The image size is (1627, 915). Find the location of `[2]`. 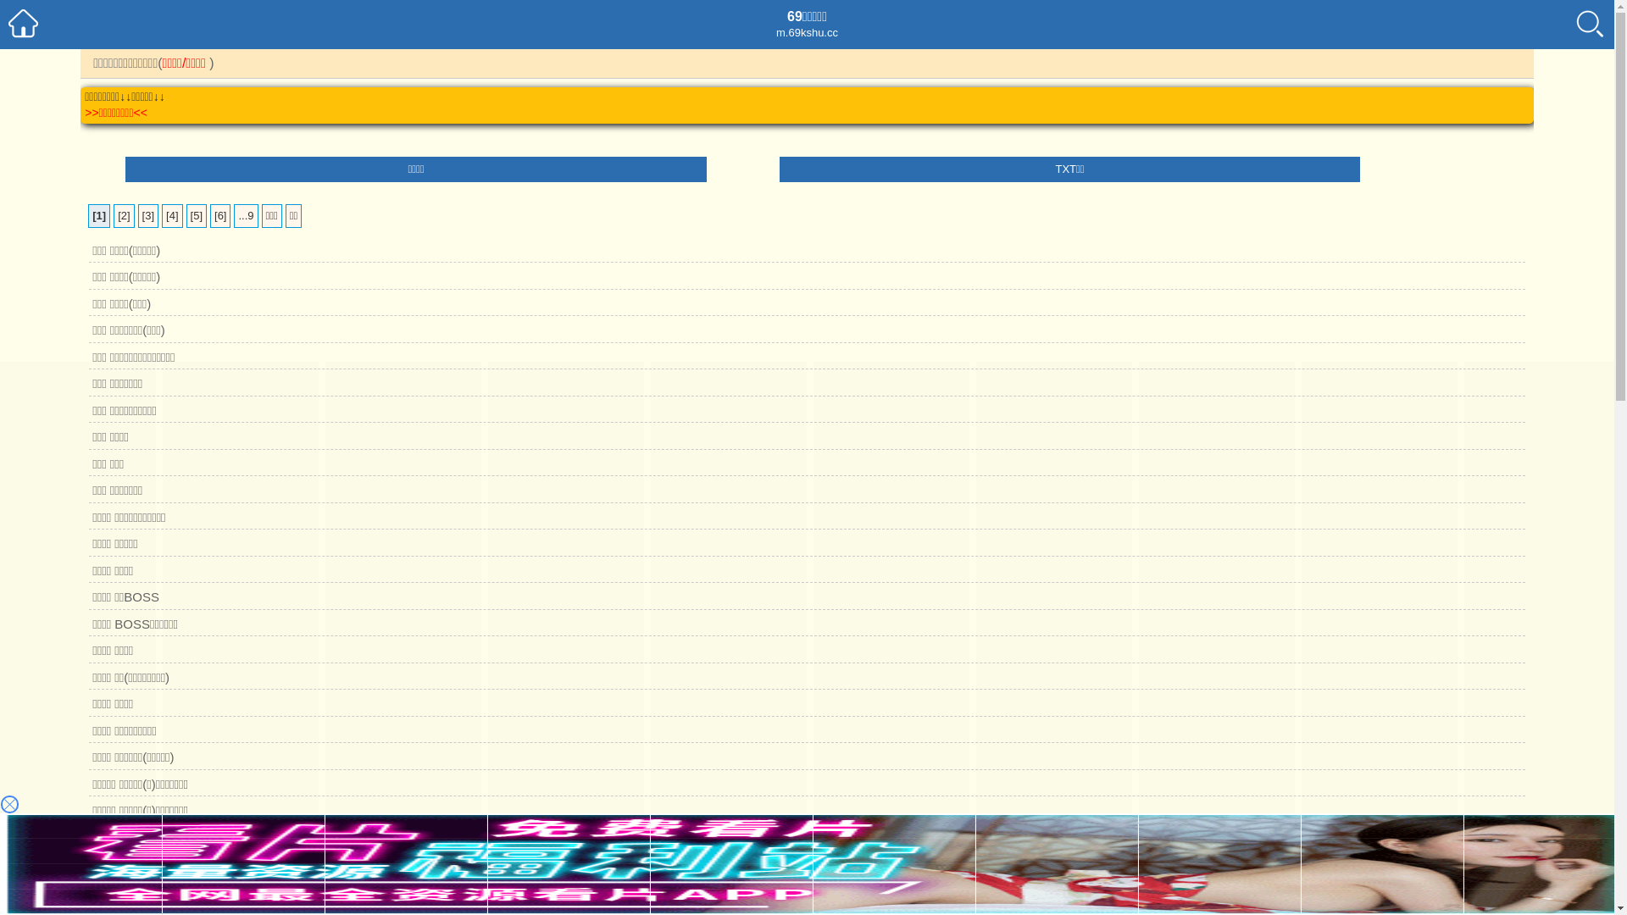

[2] is located at coordinates (124, 215).